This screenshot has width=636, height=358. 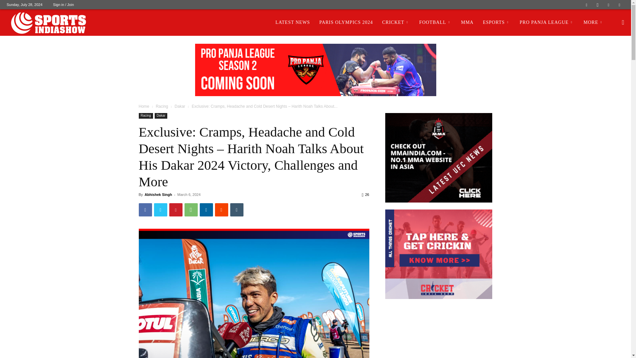 I want to click on Facebook, so click(x=586, y=5).